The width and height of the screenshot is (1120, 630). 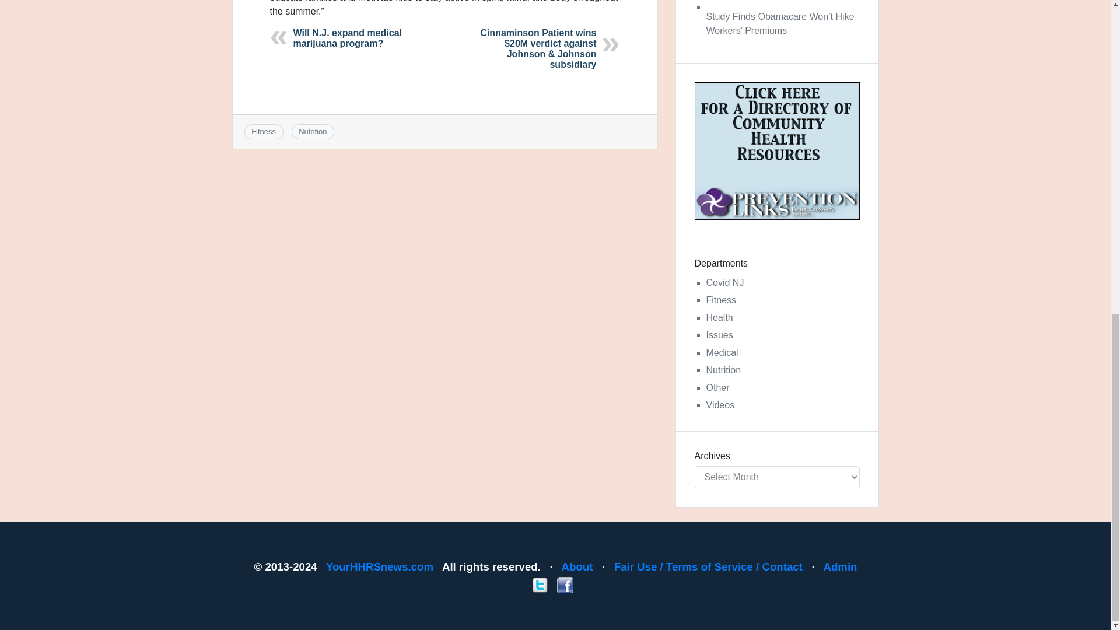 I want to click on Videos, so click(x=720, y=405).